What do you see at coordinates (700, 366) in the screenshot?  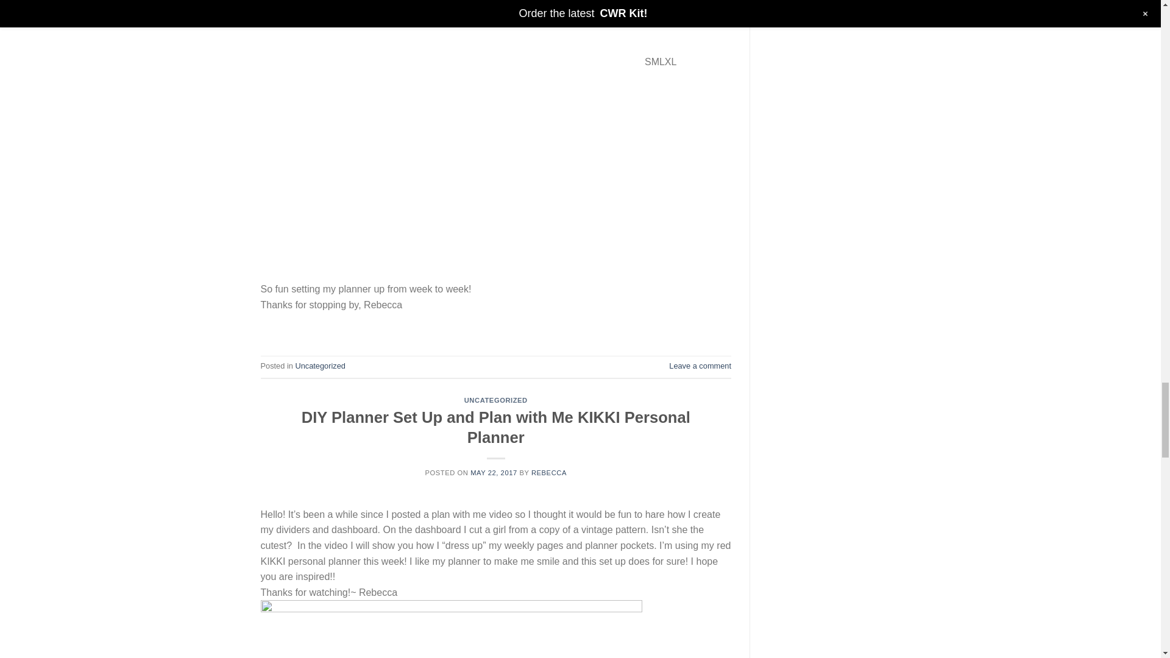 I see `Leave a comment` at bounding box center [700, 366].